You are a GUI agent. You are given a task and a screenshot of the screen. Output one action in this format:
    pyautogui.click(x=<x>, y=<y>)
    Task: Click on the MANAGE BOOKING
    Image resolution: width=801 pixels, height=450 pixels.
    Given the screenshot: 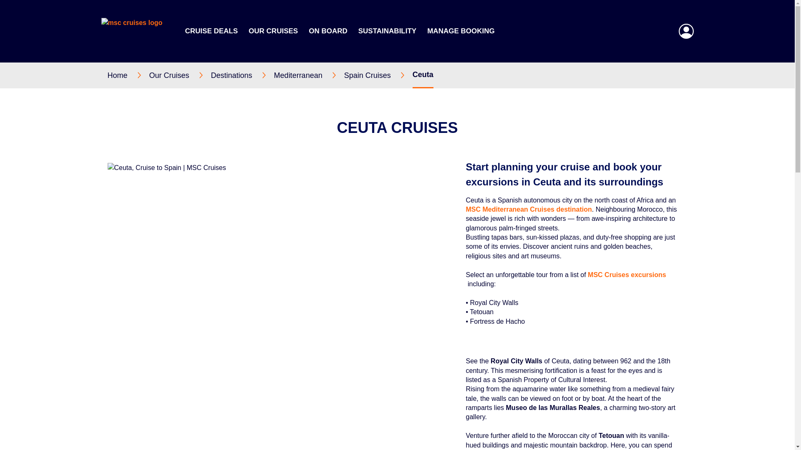 What is the action you would take?
    pyautogui.click(x=461, y=31)
    